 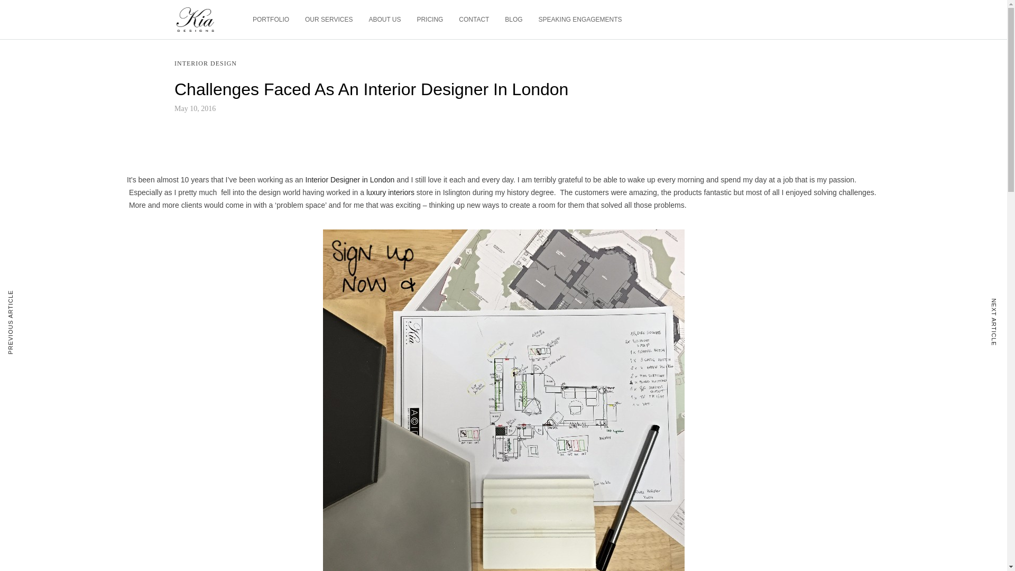 I want to click on Tiktok, so click(x=572, y=482).